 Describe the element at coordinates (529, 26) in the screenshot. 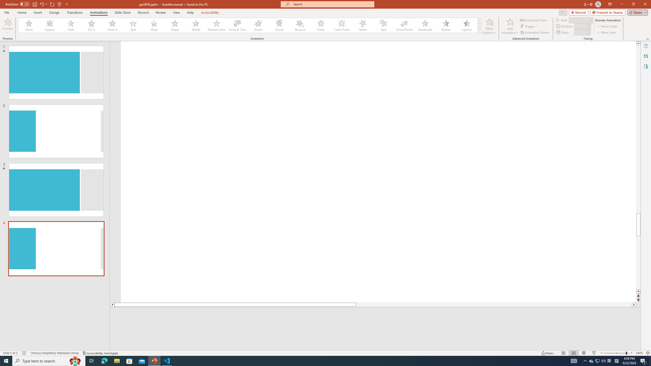

I see `Trigger` at that location.